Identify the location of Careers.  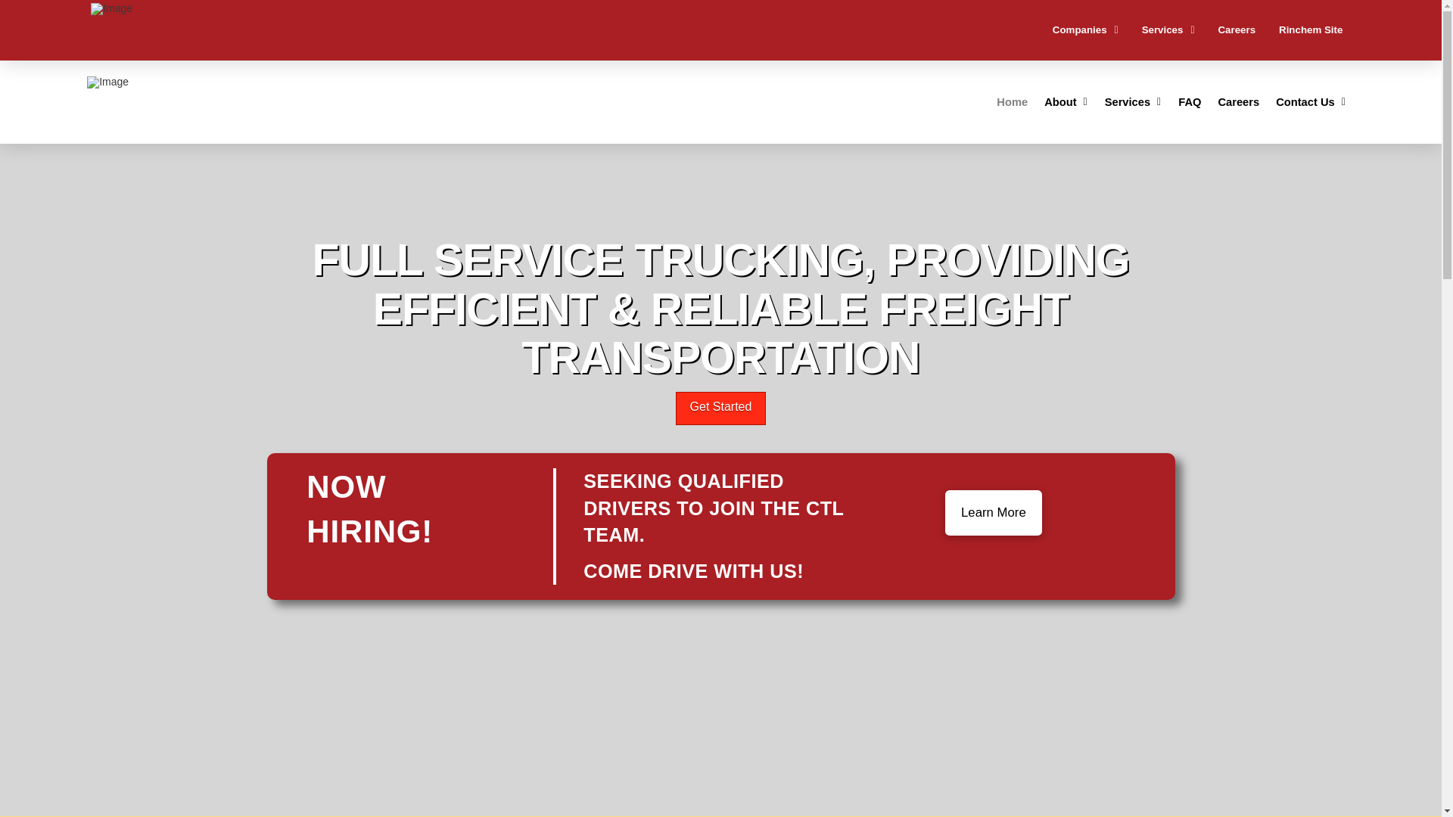
(1237, 31).